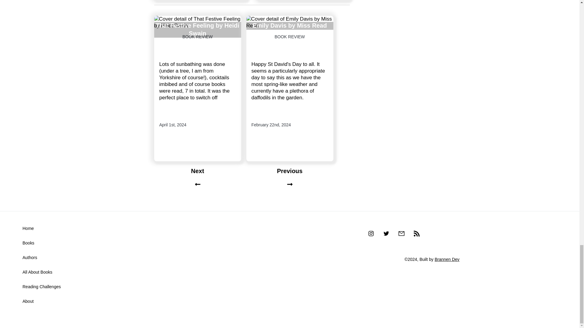 The image size is (584, 328). I want to click on Reading Challenges, so click(41, 287).